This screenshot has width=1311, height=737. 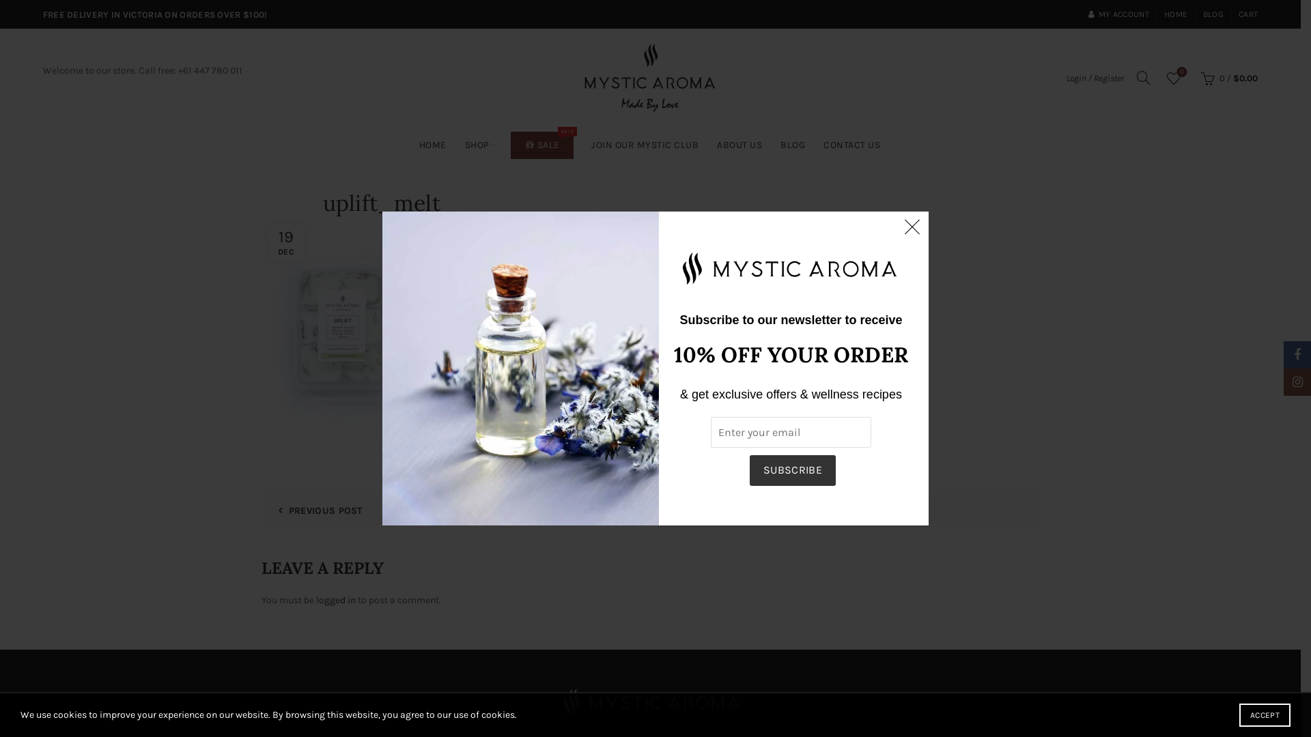 What do you see at coordinates (793, 471) in the screenshot?
I see `SUBSCRIBE` at bounding box center [793, 471].